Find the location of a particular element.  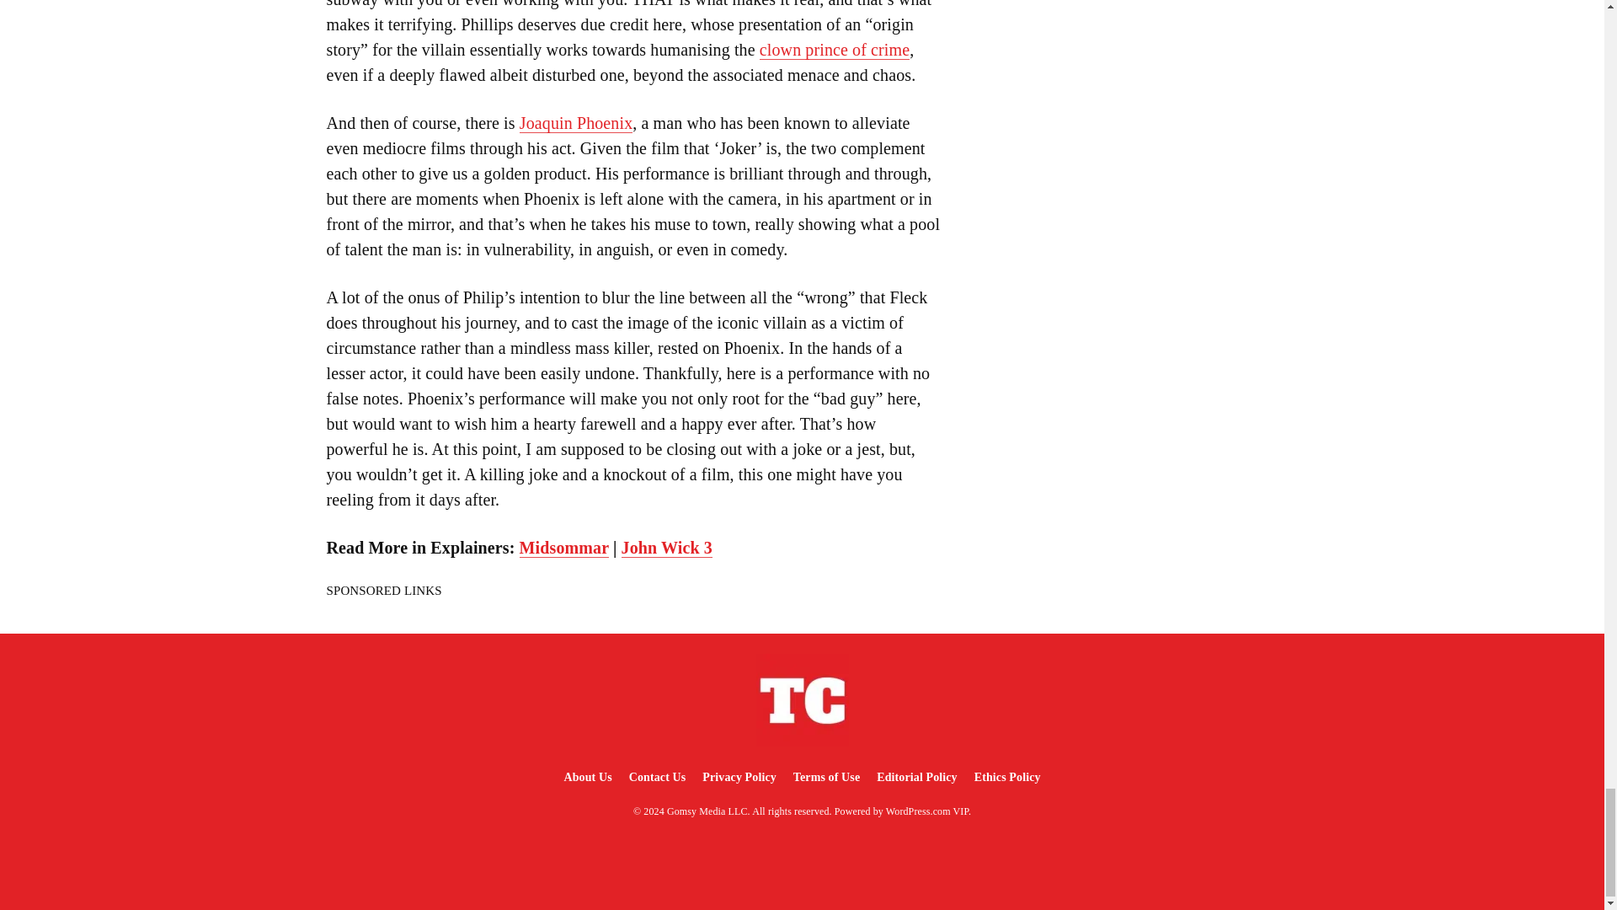

clown prince of crime is located at coordinates (834, 50).